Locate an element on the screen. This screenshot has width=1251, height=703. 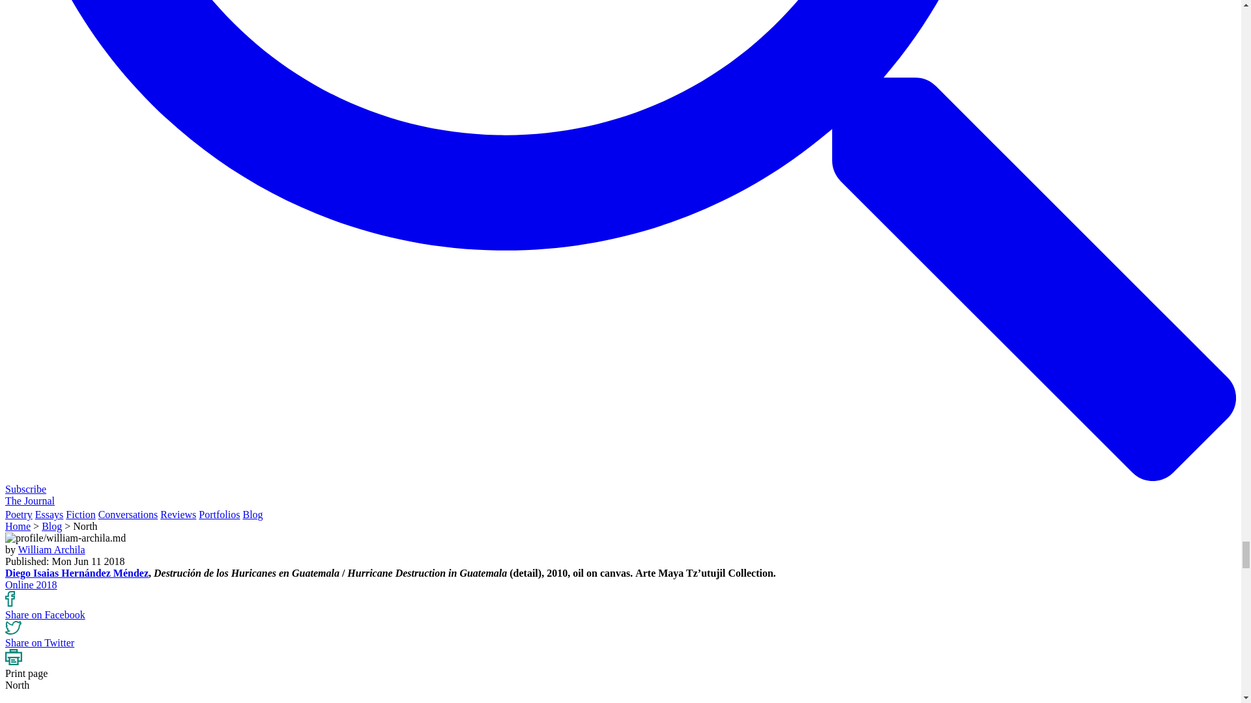
Page 1Created with Sketch. is located at coordinates (13, 656).